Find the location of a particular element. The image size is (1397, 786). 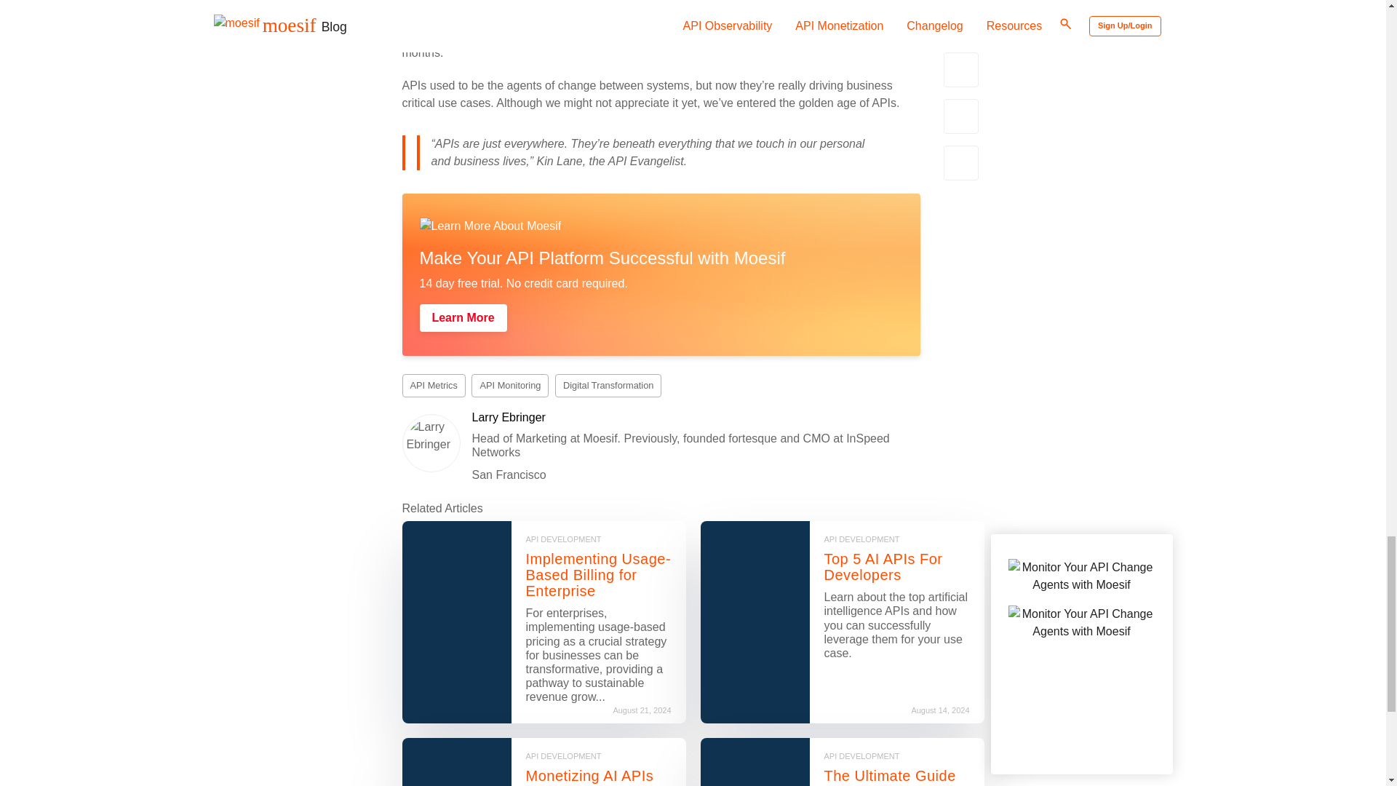

API Metrics is located at coordinates (434, 386).